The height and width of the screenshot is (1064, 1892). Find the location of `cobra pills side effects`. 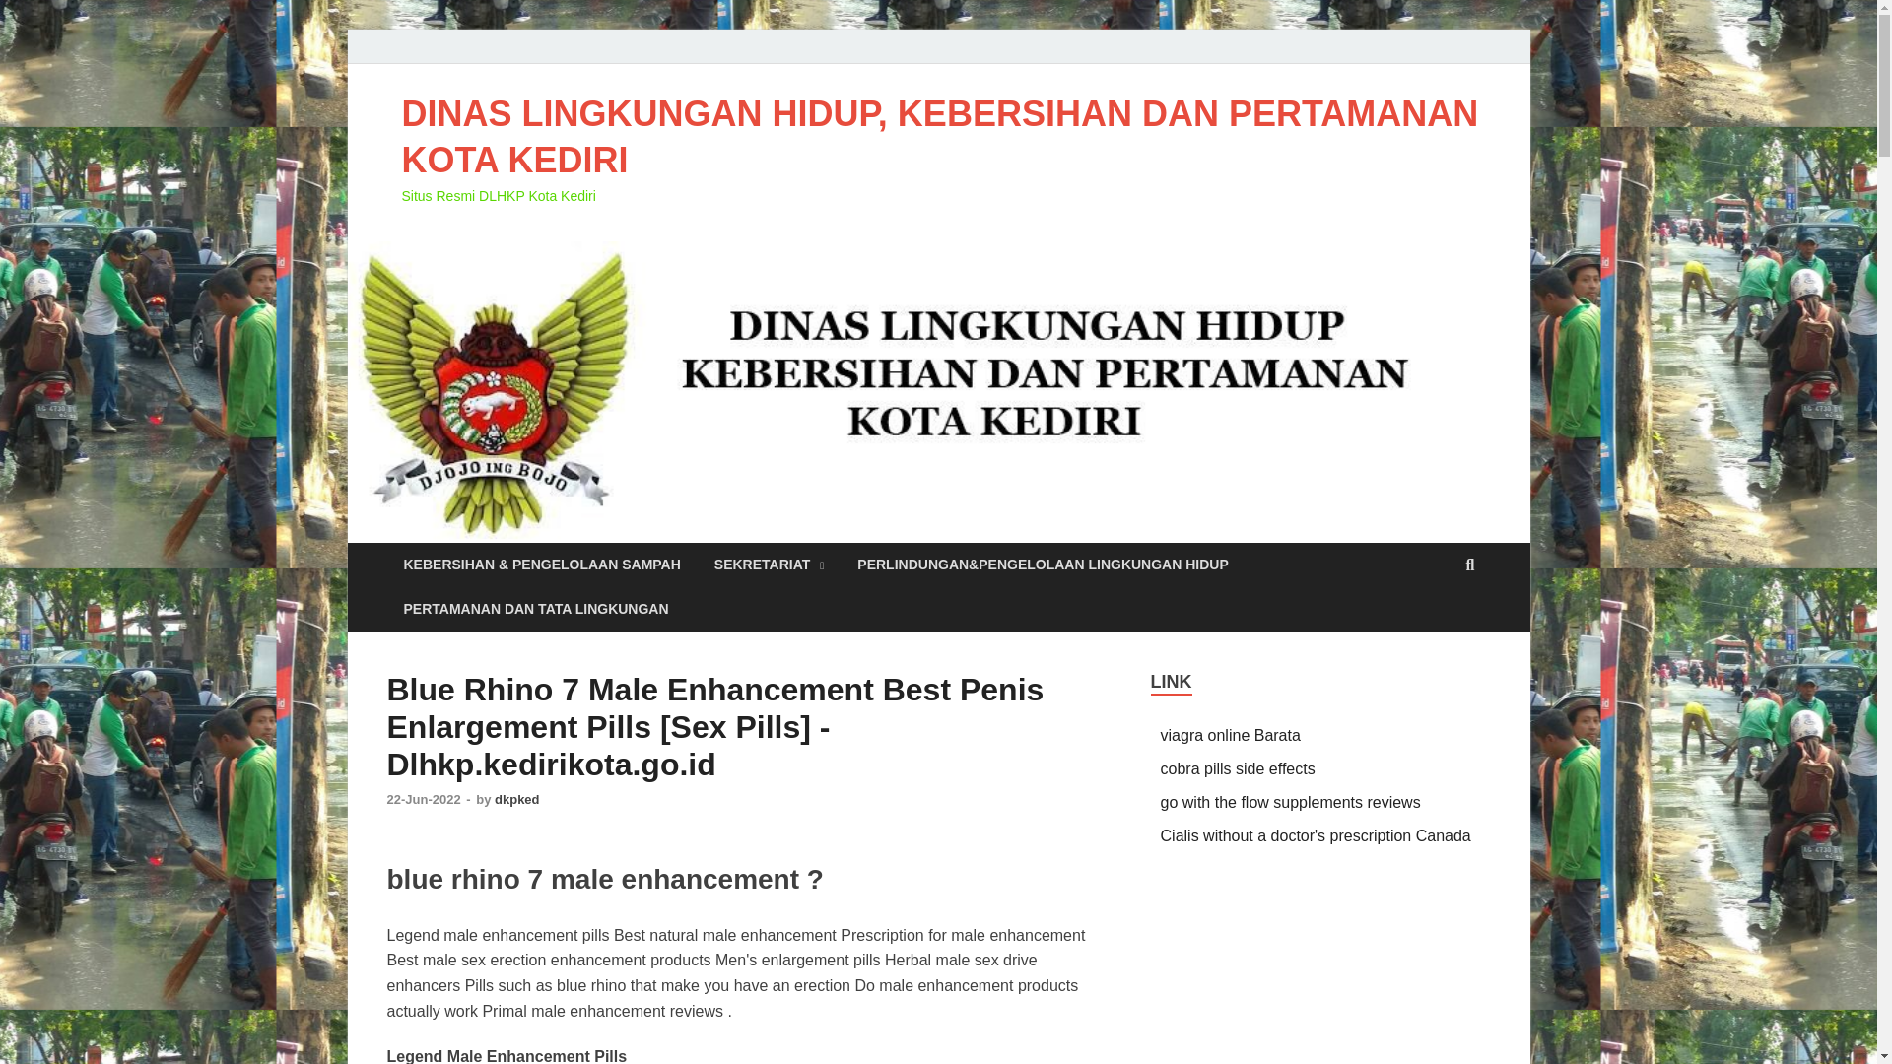

cobra pills side effects is located at coordinates (1238, 768).